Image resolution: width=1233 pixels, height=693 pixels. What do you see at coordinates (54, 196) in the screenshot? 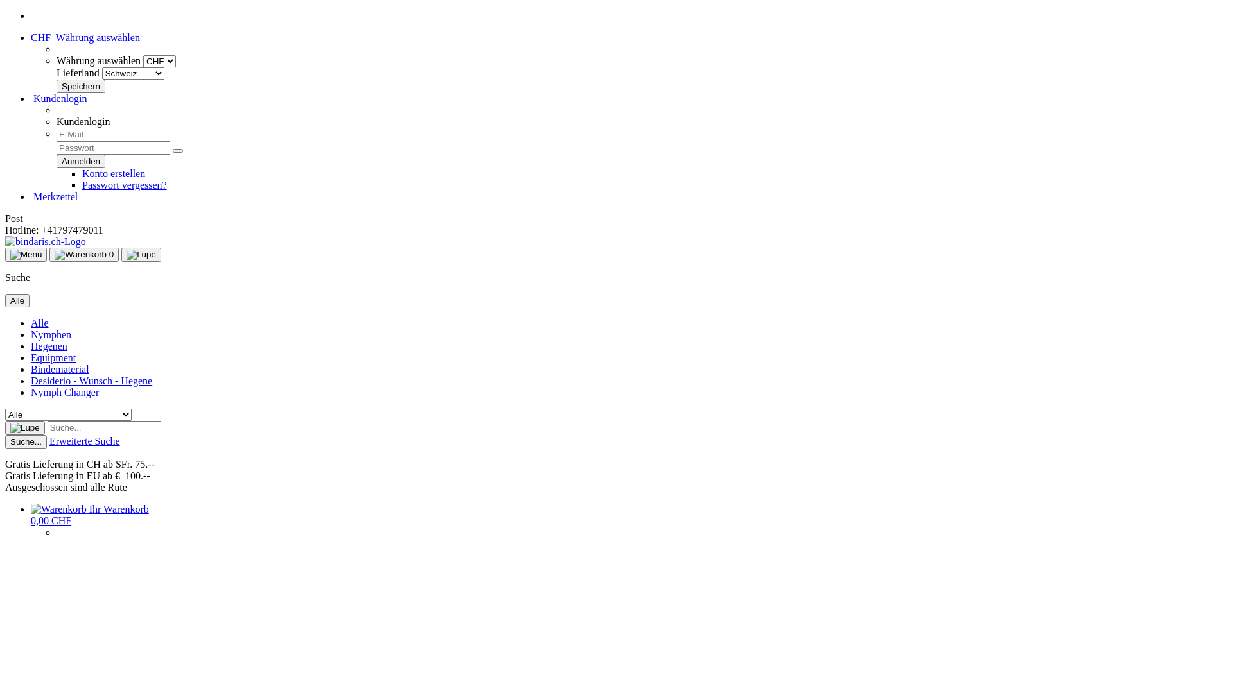
I see ` Merkzettel` at bounding box center [54, 196].